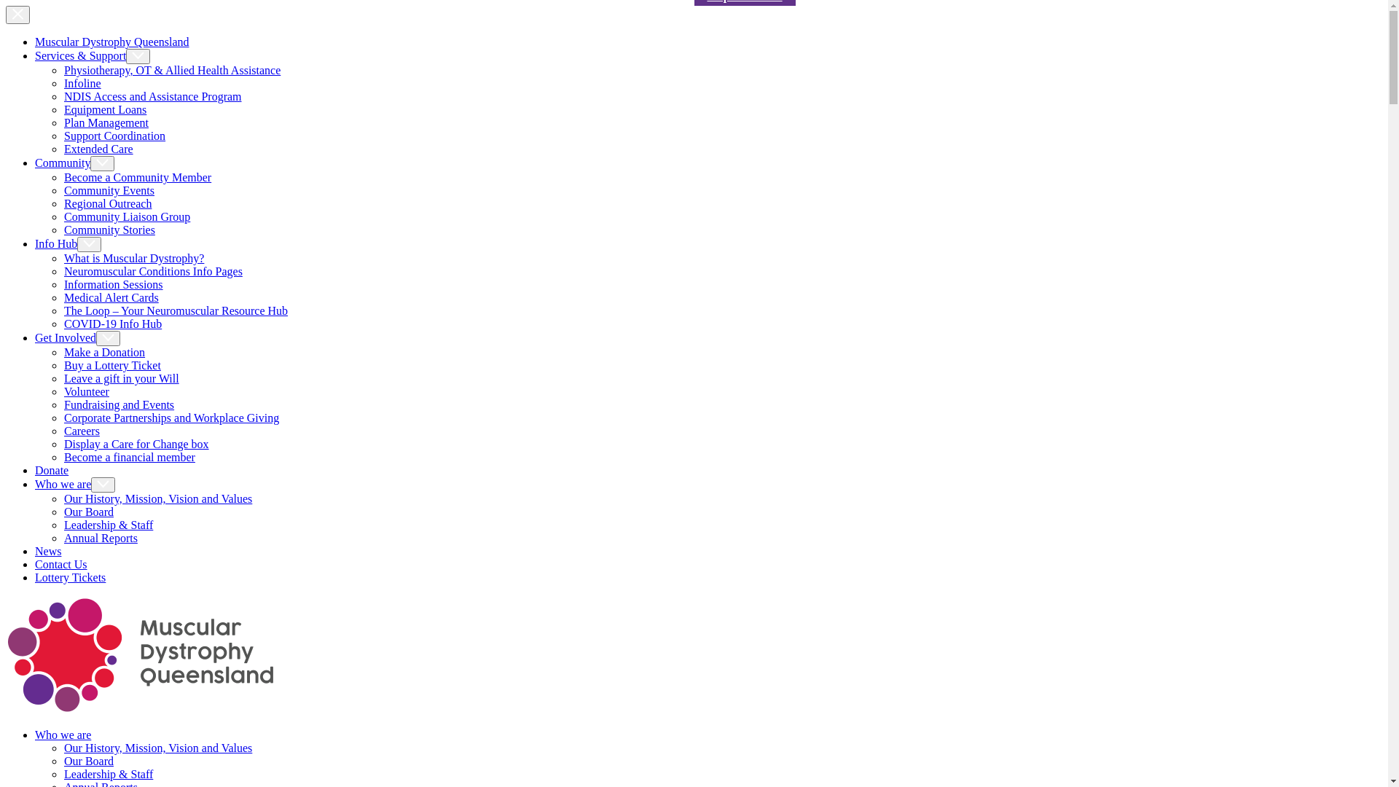 The height and width of the screenshot is (787, 1399). I want to click on Display a Care for Change box, so click(137, 445).